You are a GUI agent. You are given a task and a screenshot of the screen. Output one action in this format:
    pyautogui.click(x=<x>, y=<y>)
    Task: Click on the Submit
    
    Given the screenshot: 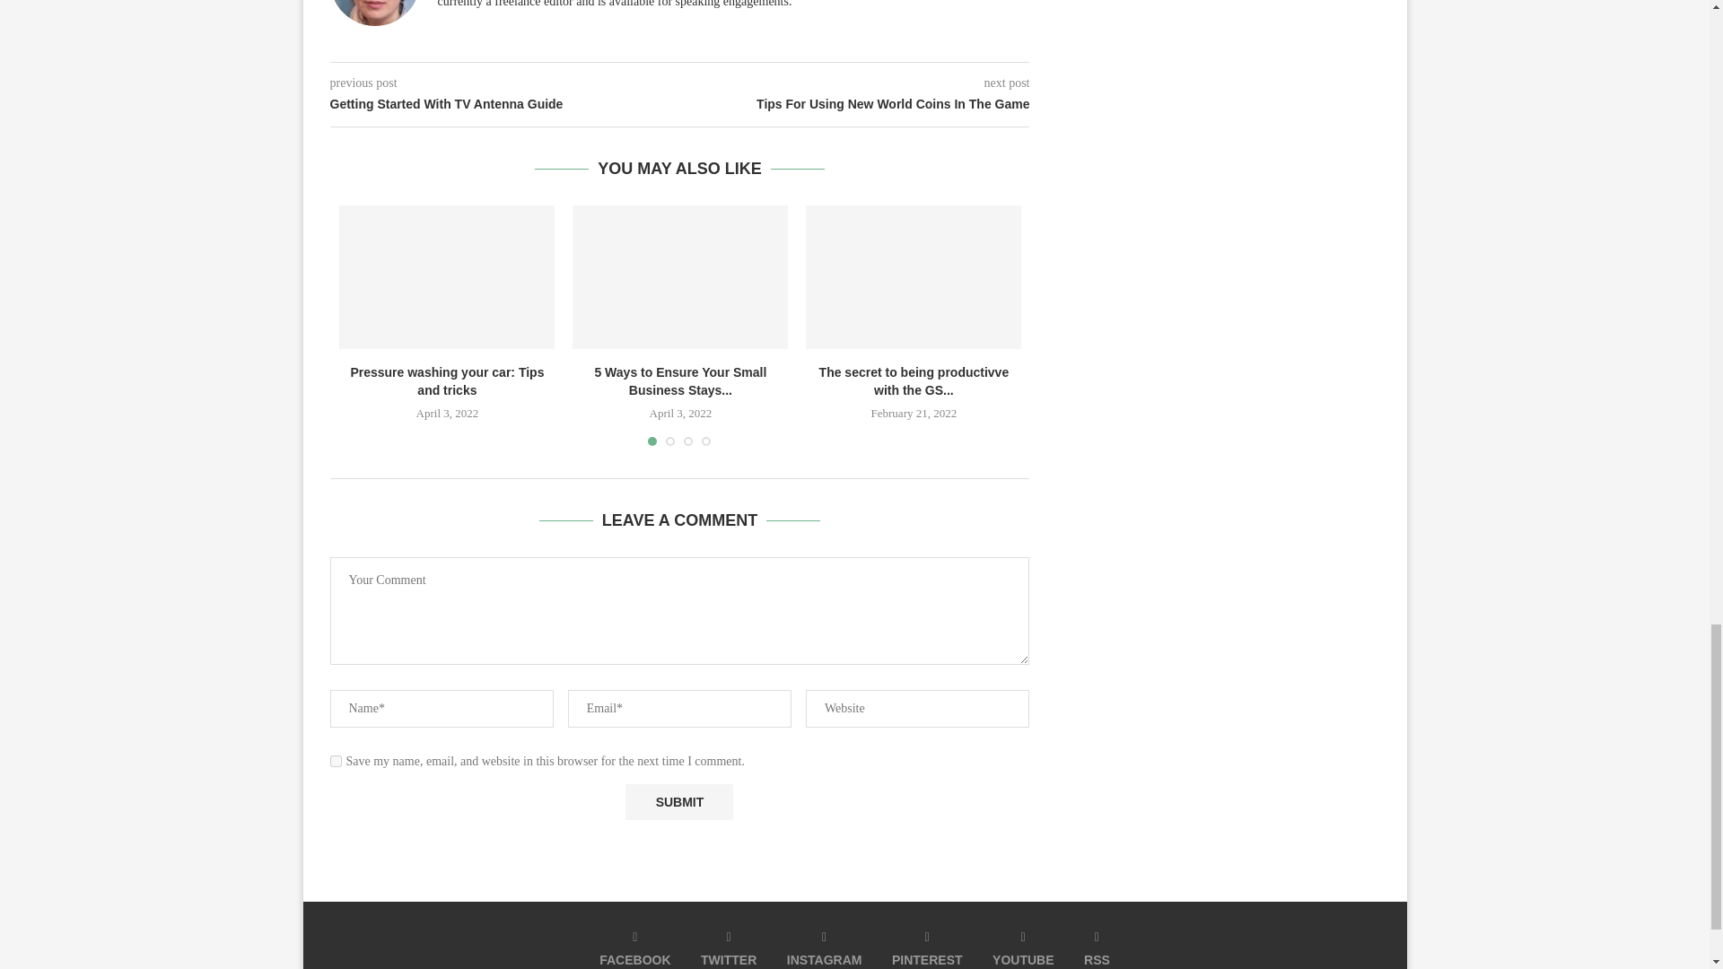 What is the action you would take?
    pyautogui.click(x=678, y=801)
    